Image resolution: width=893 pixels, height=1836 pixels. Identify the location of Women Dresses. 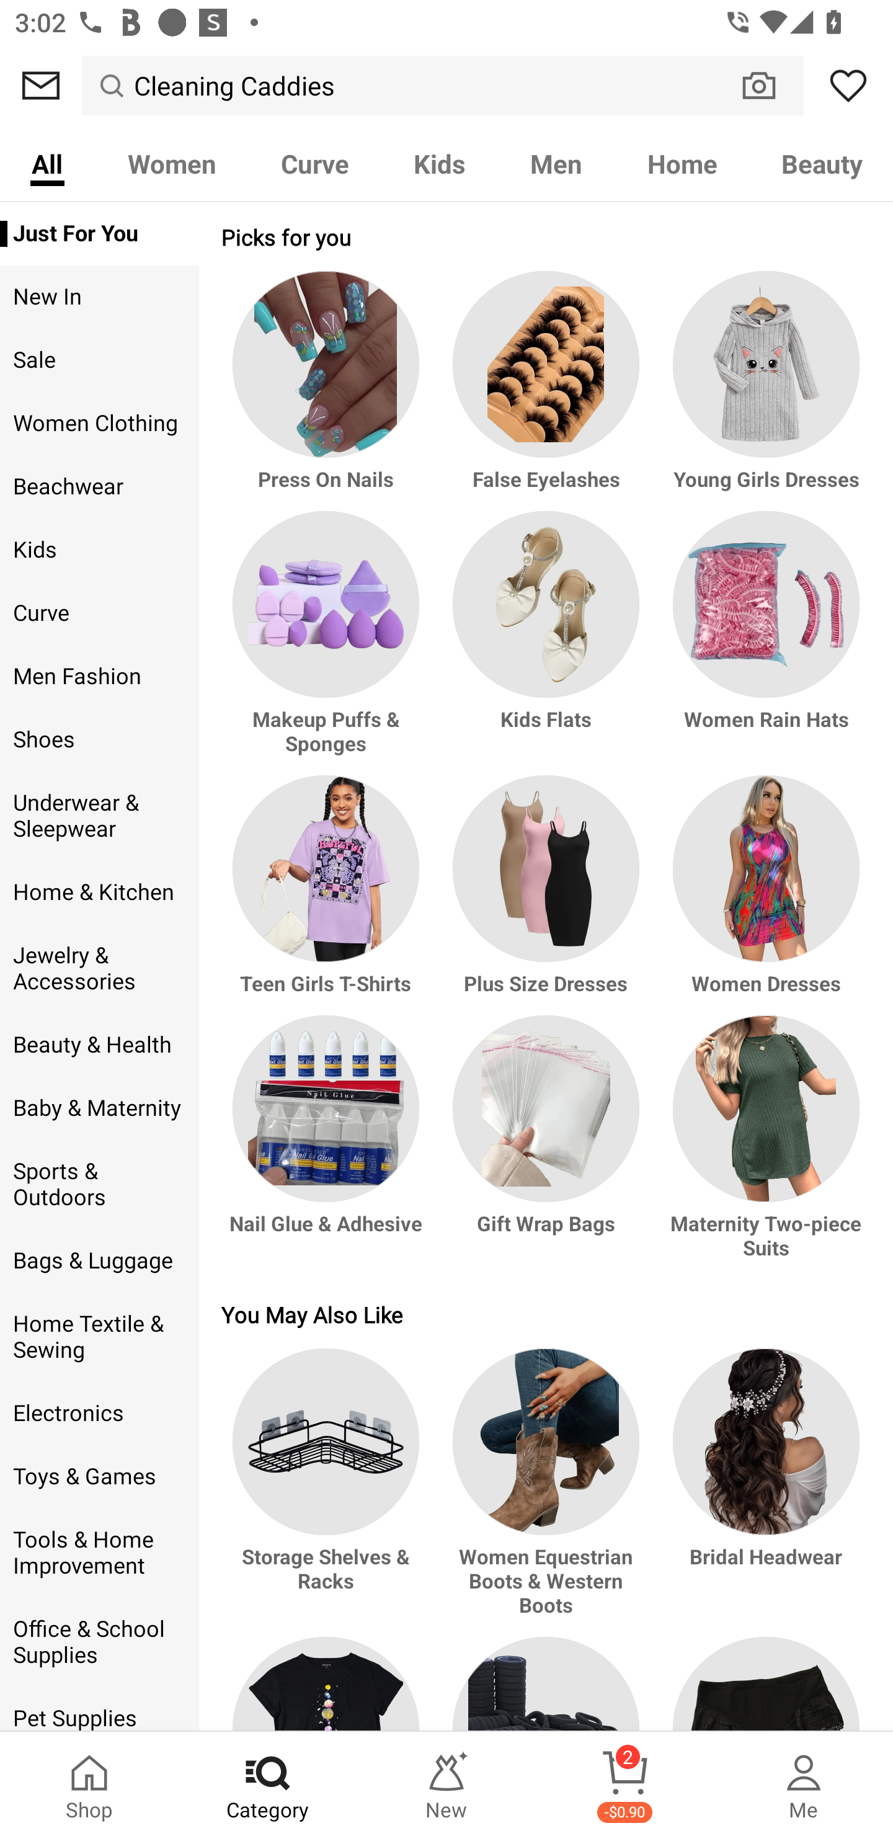
(763, 894).